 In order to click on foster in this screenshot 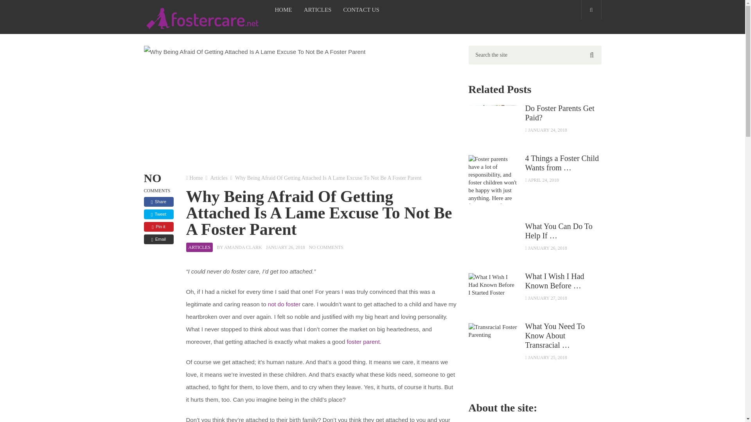, I will do `click(293, 304)`.